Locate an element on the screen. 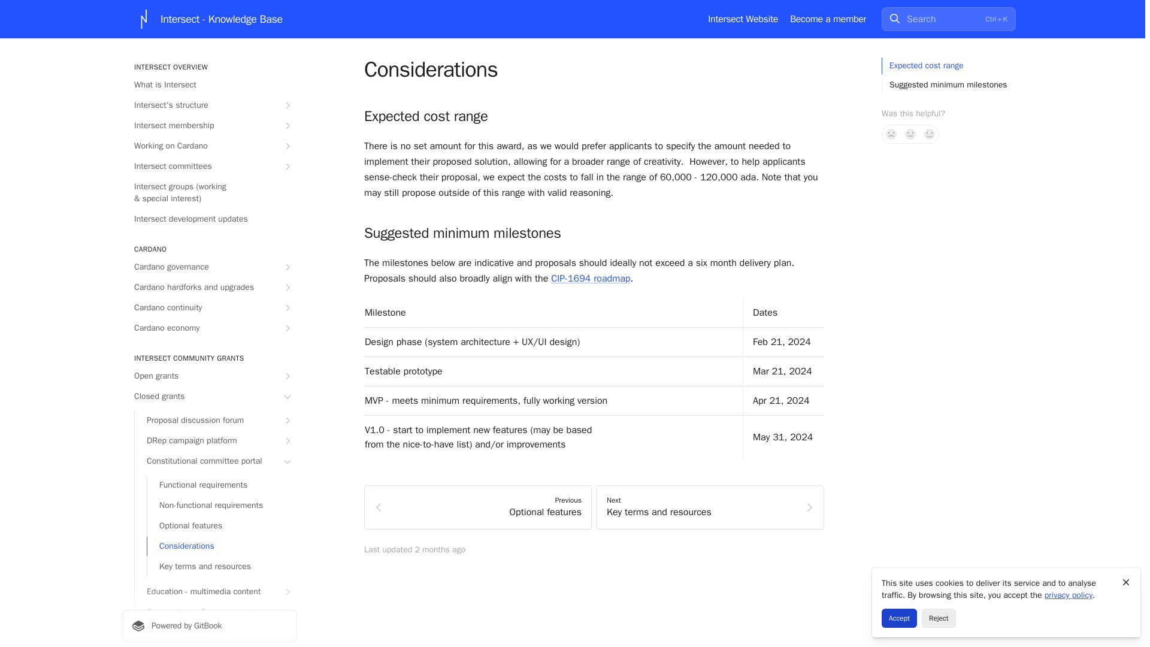  What is Intersect is located at coordinates (209, 85).